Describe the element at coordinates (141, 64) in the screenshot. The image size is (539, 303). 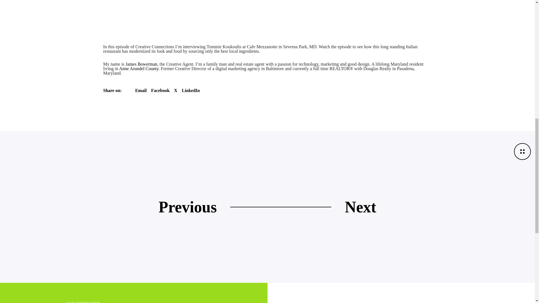
I see `James Bowerman` at that location.